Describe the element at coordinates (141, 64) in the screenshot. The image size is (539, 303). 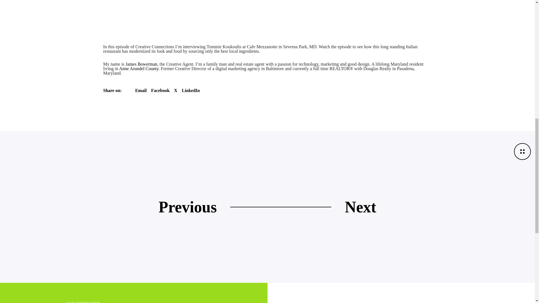
I see `James Bowerman` at that location.